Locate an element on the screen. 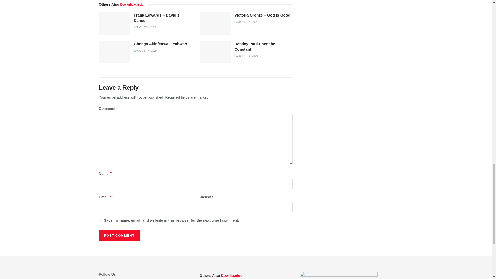 This screenshot has height=279, width=496. yes is located at coordinates (100, 220).